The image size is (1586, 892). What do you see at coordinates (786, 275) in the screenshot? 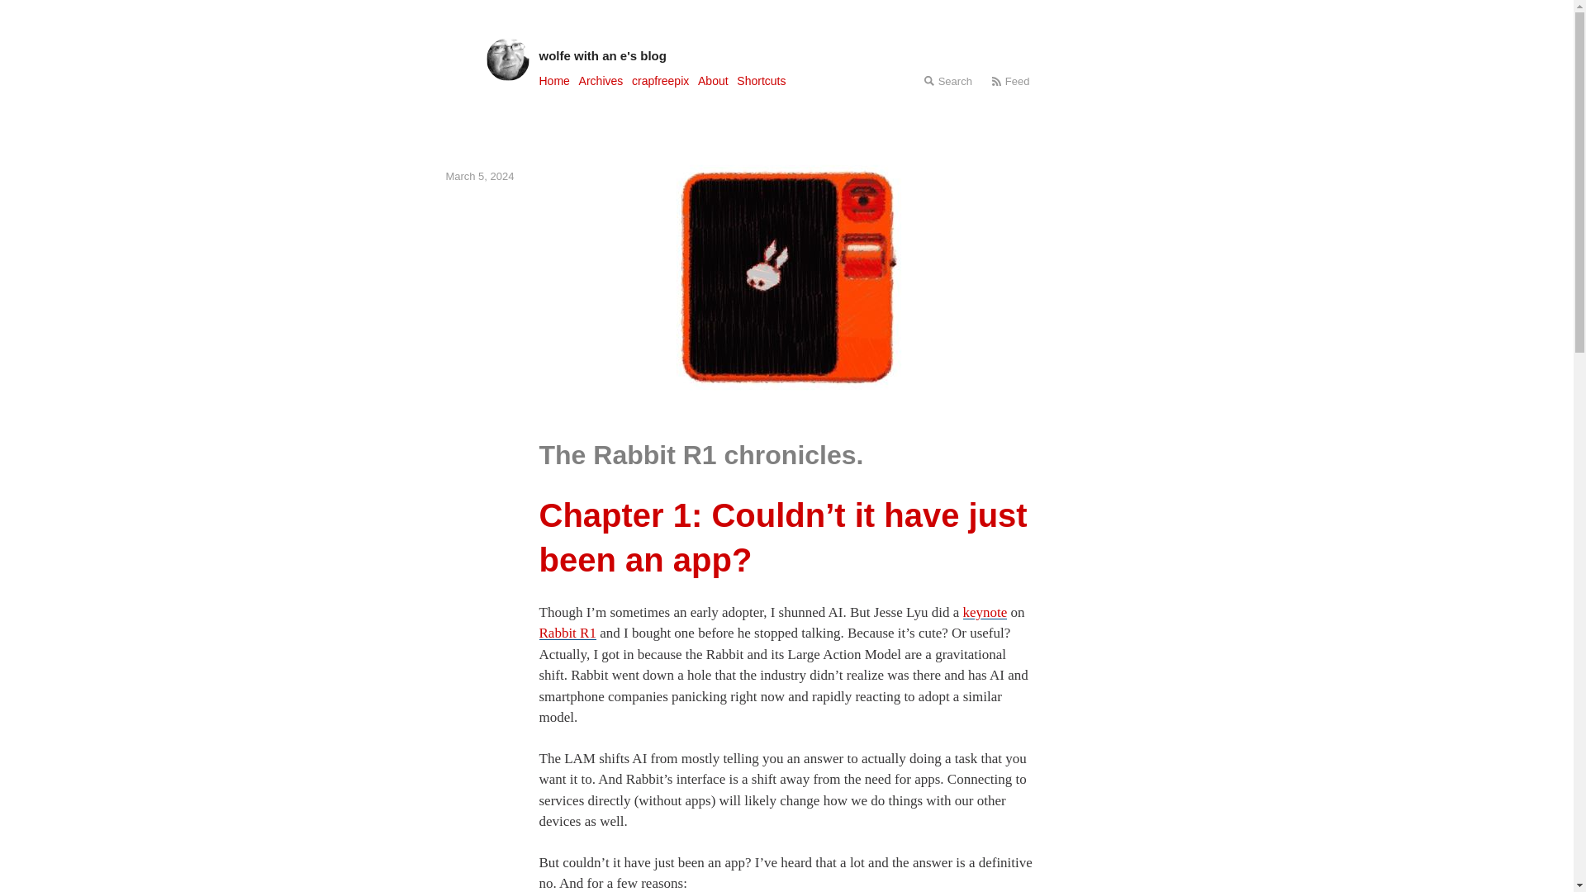
I see `Sketch of R1 Rabbit` at bounding box center [786, 275].